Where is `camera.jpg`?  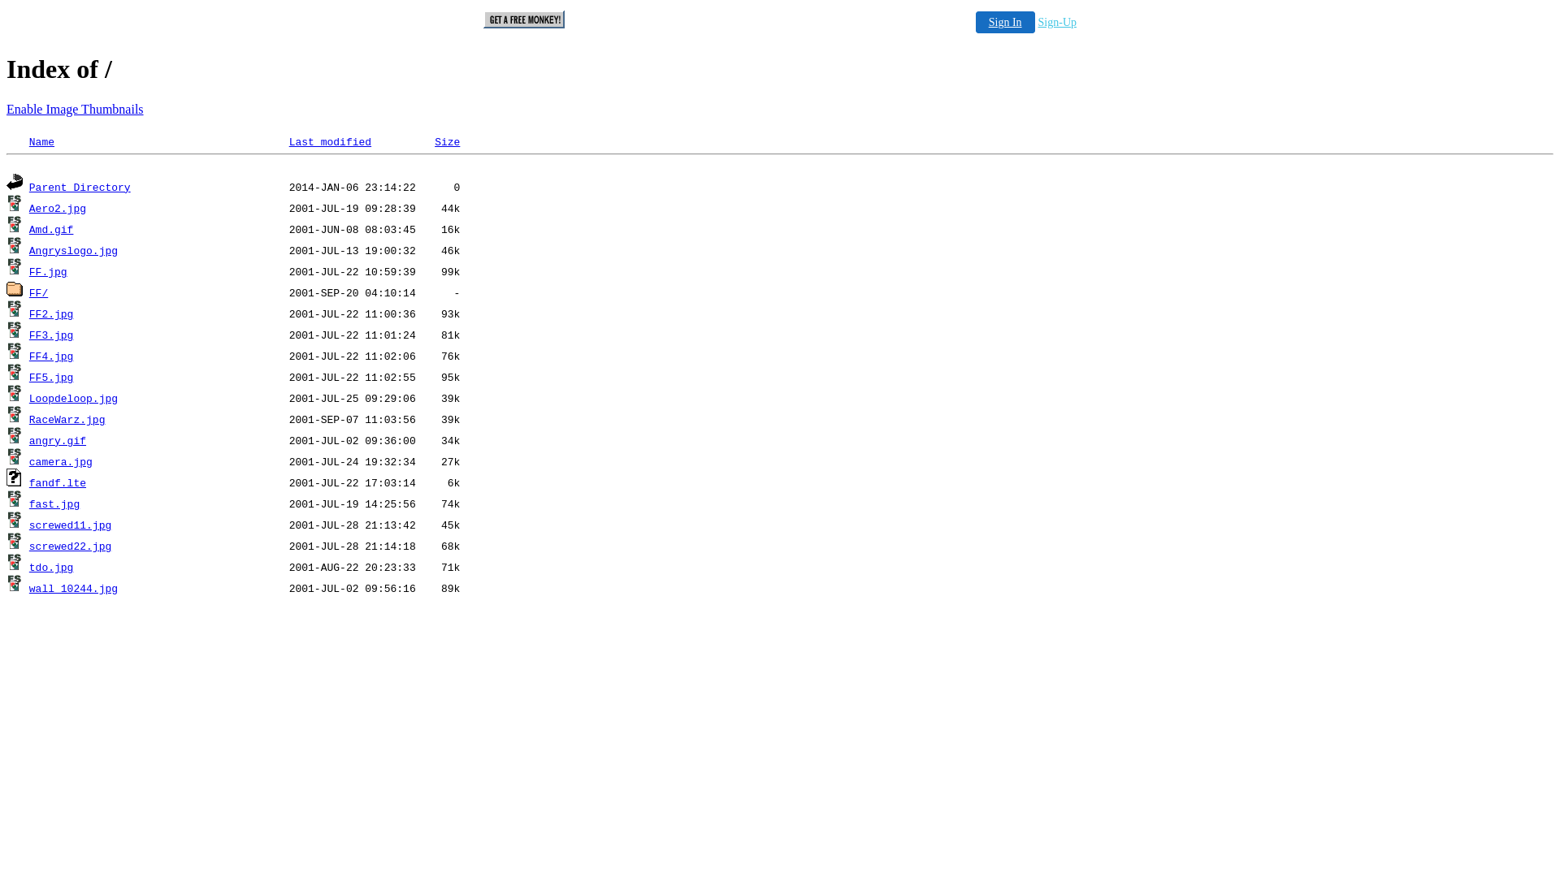 camera.jpg is located at coordinates (61, 463).